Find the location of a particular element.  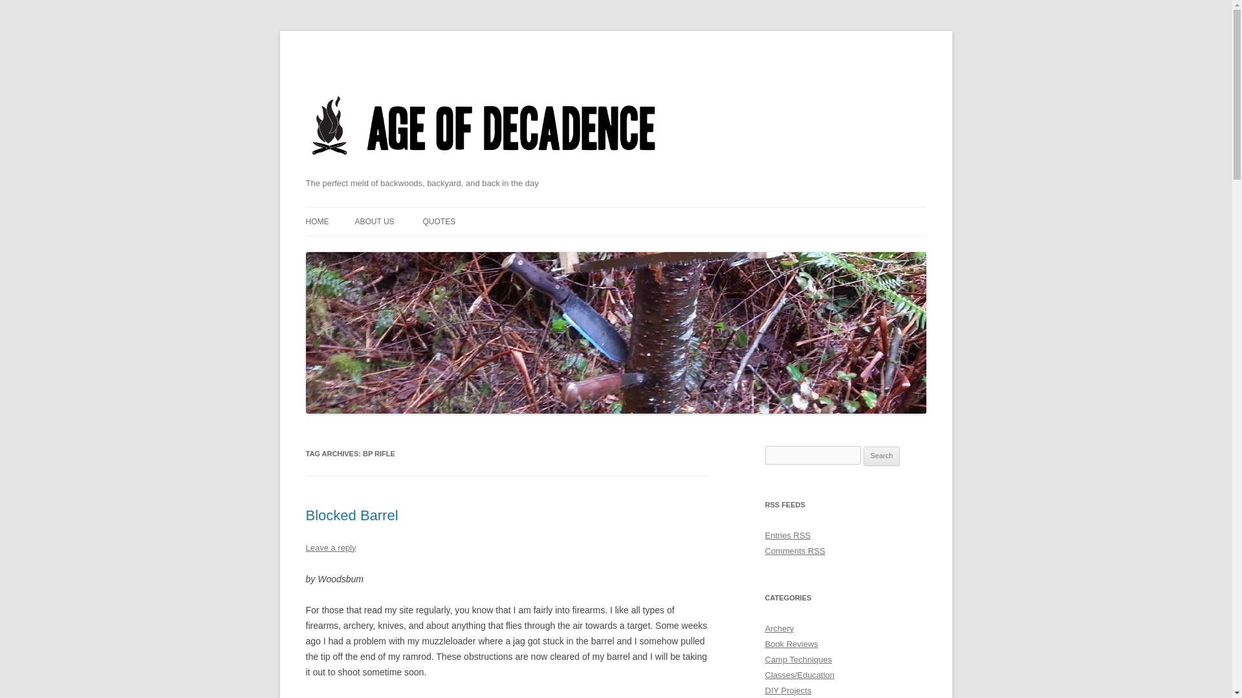

About Me is located at coordinates (374, 221).